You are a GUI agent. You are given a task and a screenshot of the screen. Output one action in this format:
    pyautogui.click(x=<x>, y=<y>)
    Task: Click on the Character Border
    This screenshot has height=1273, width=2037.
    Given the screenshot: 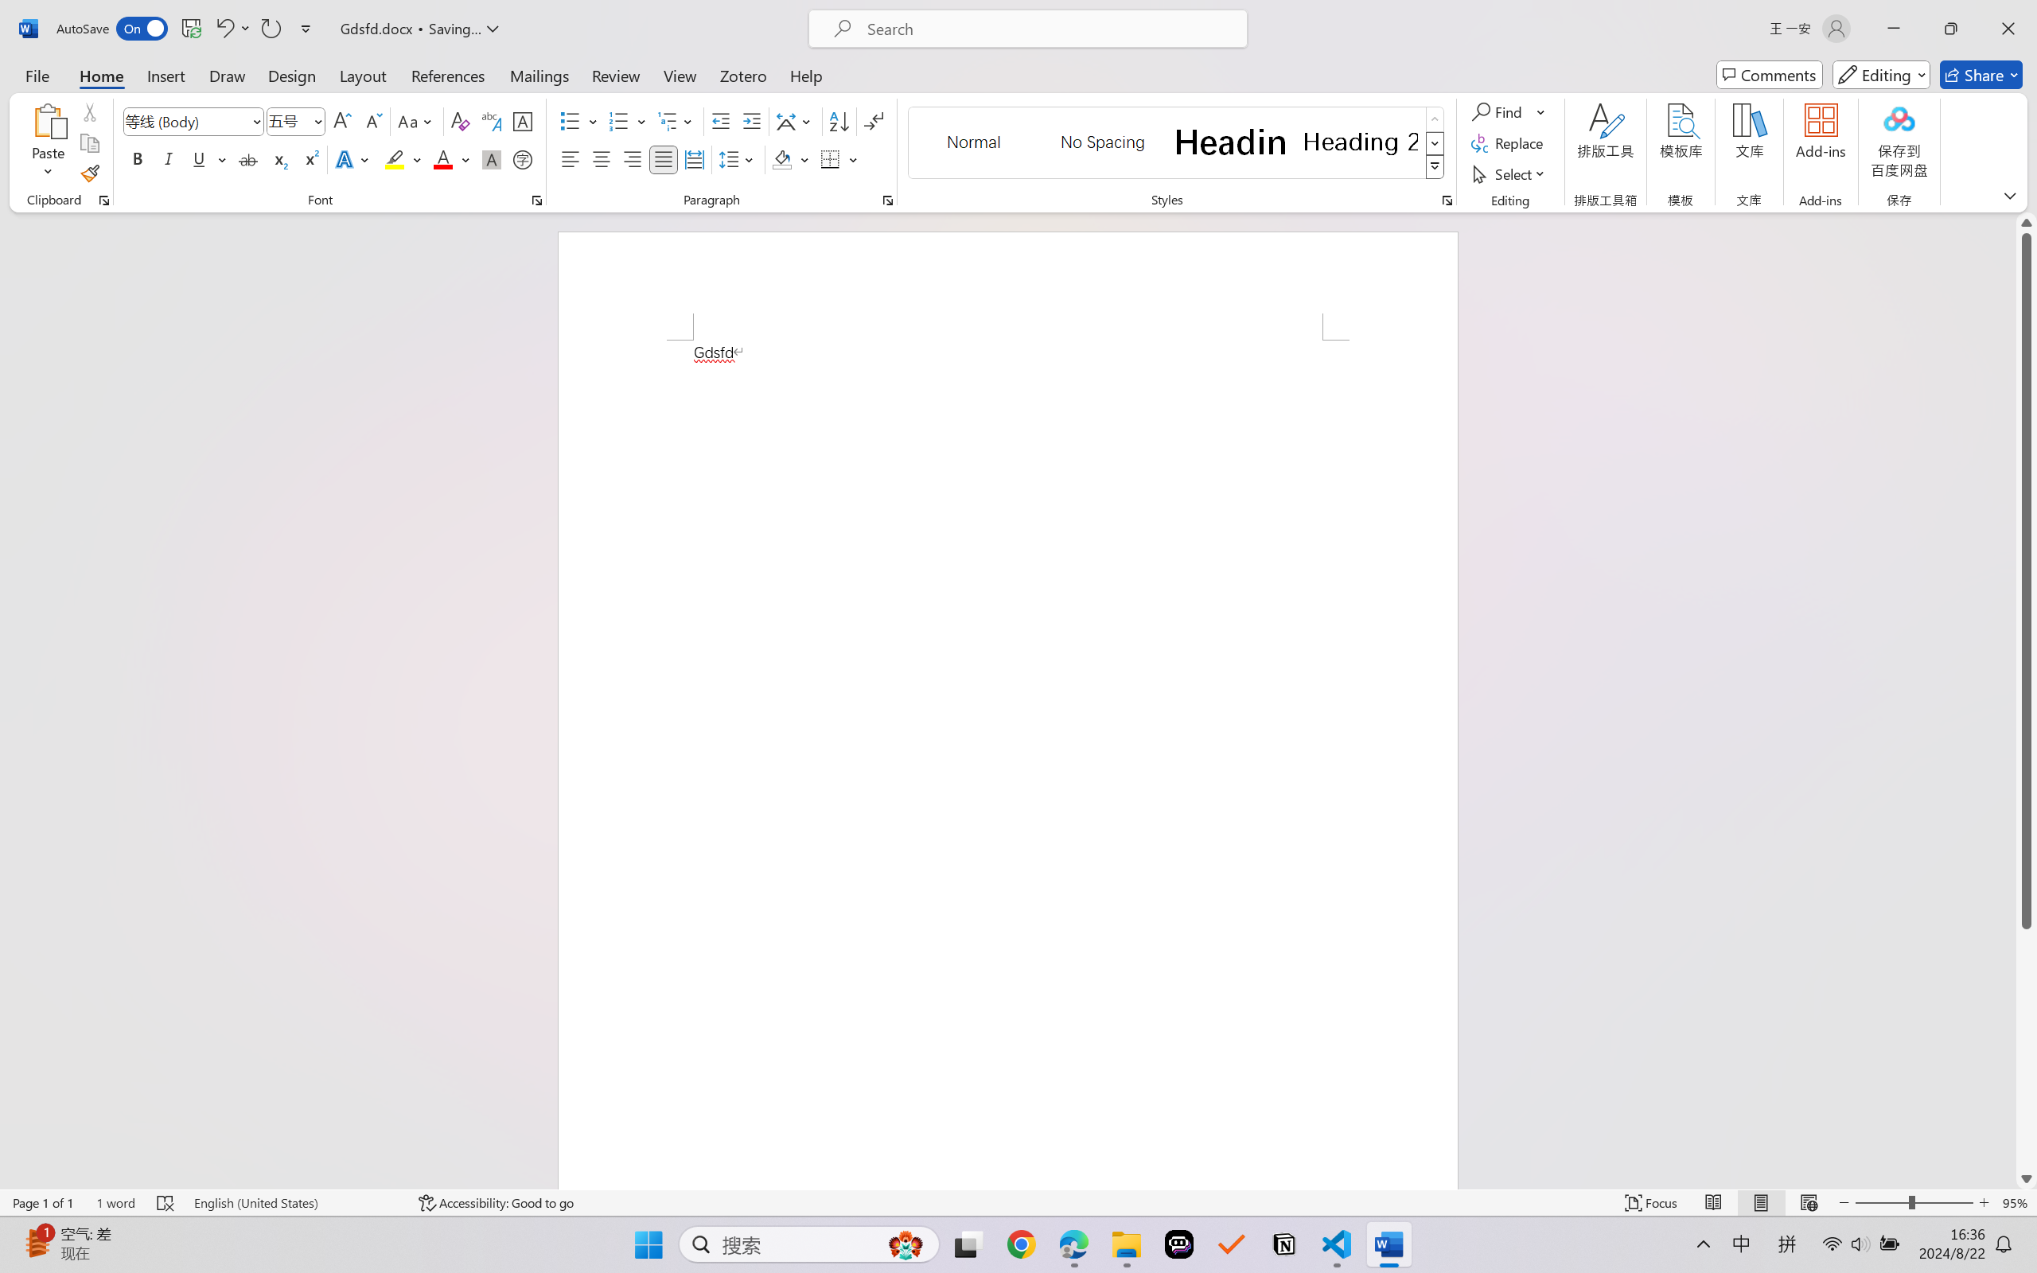 What is the action you would take?
    pyautogui.click(x=524, y=121)
    